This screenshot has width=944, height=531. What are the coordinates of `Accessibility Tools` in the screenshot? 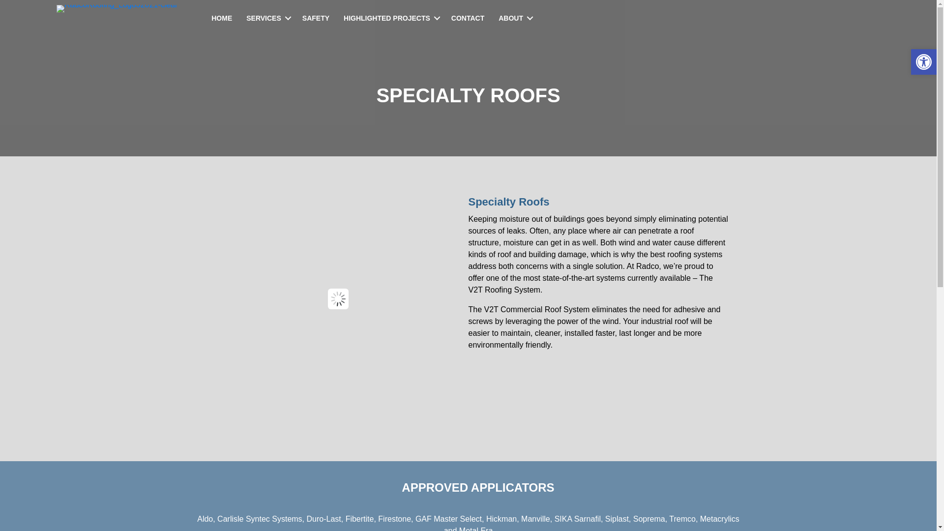 It's located at (923, 62).